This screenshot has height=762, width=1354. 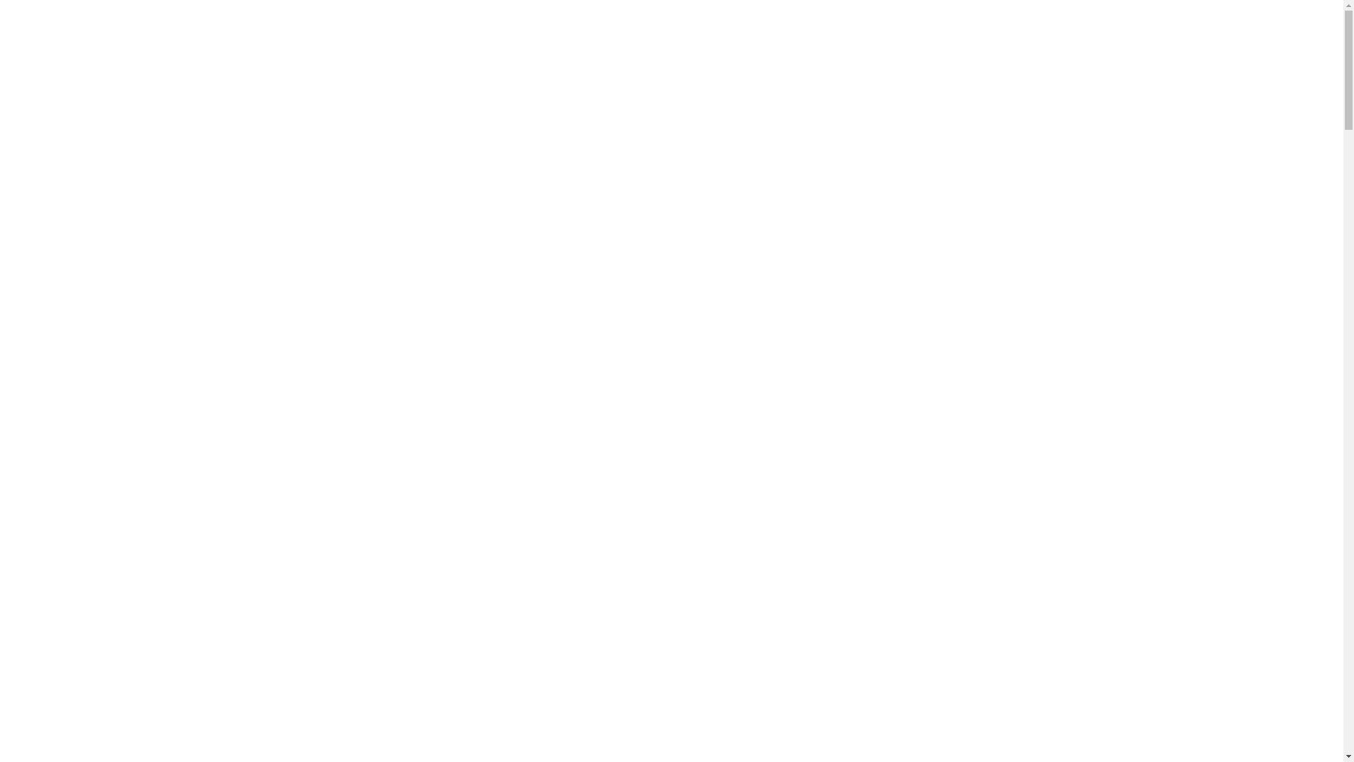 What do you see at coordinates (104, 62) in the screenshot?
I see `Instagram` at bounding box center [104, 62].